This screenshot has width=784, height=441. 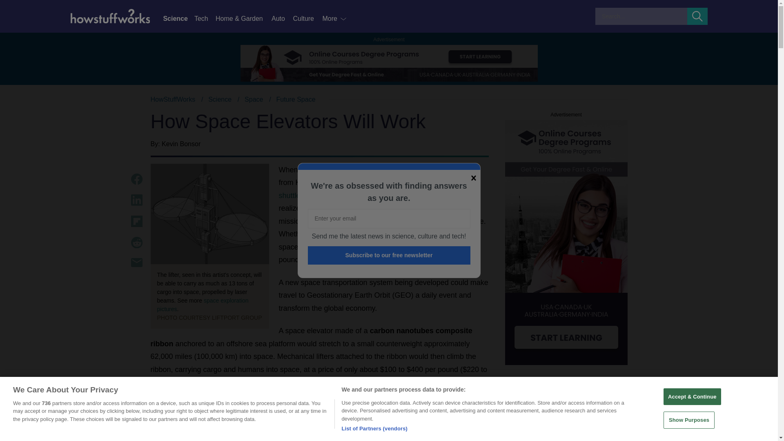 What do you see at coordinates (389, 255) in the screenshot?
I see `Subscribe to our free newsletter` at bounding box center [389, 255].